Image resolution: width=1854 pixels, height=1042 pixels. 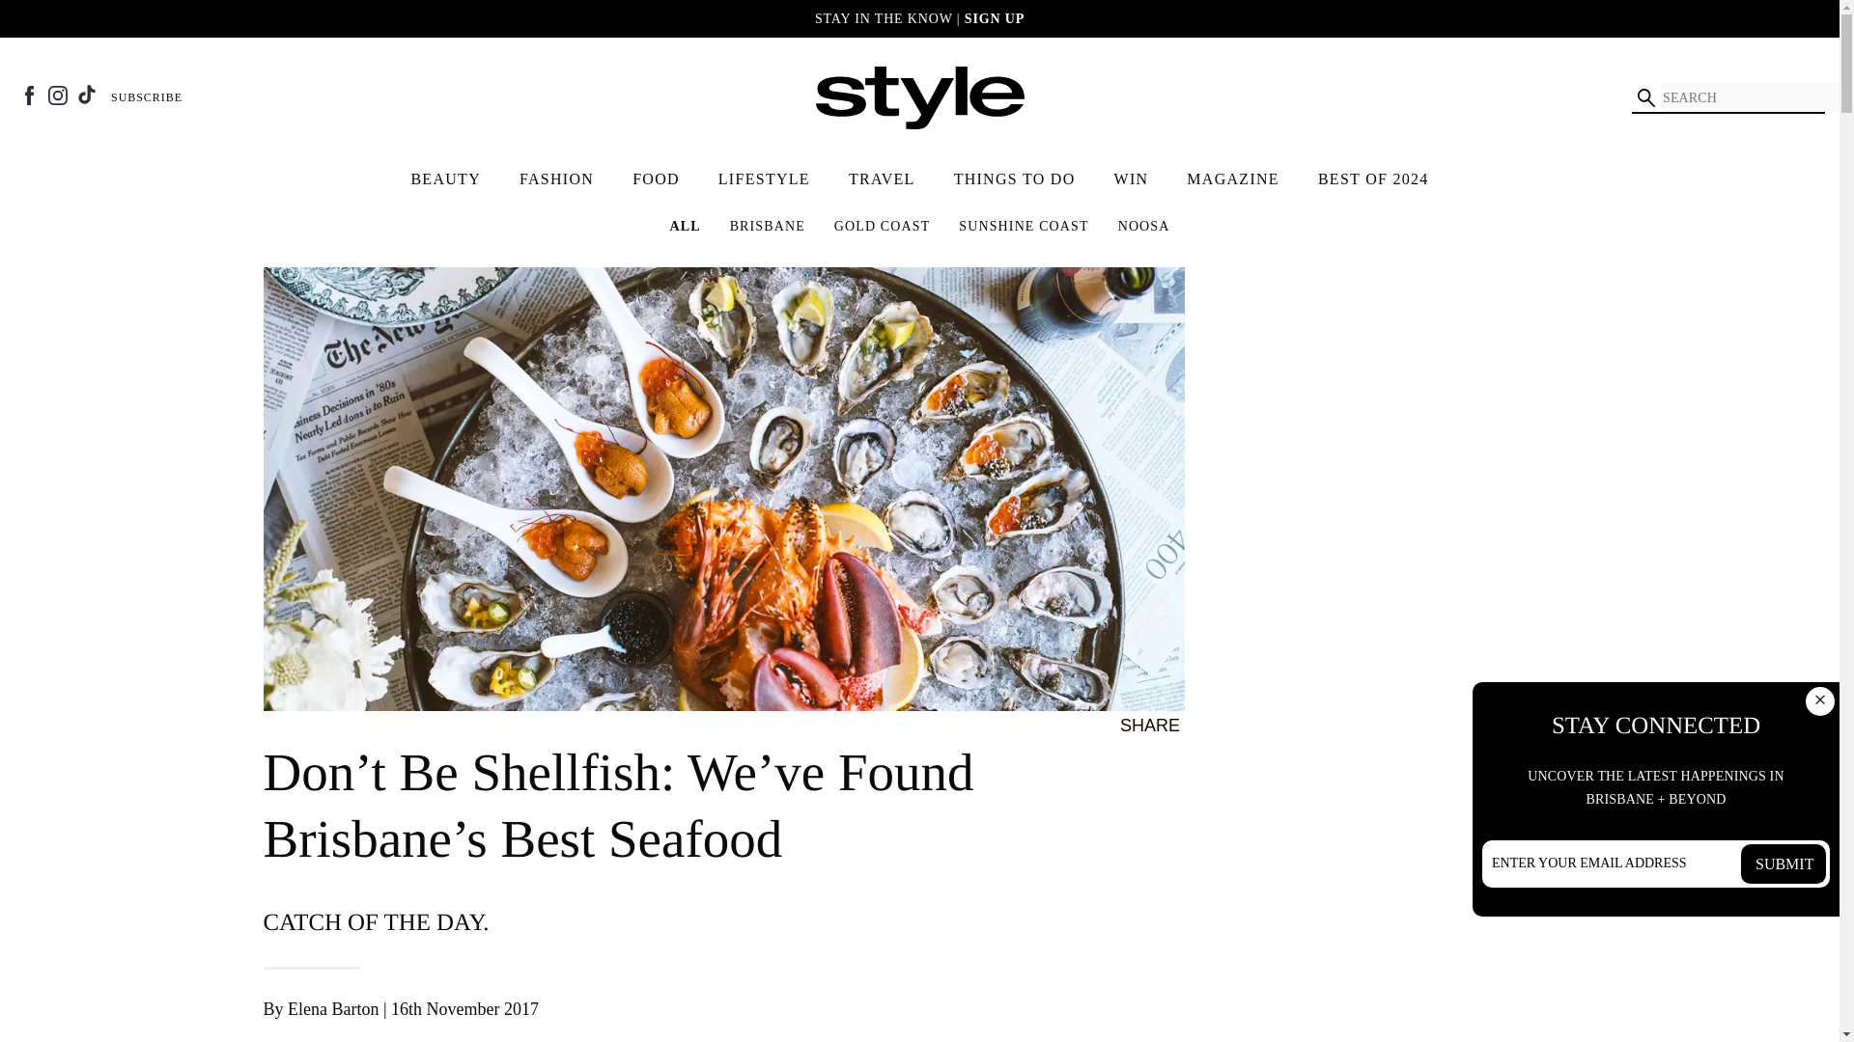 What do you see at coordinates (57, 95) in the screenshot?
I see `Instagram` at bounding box center [57, 95].